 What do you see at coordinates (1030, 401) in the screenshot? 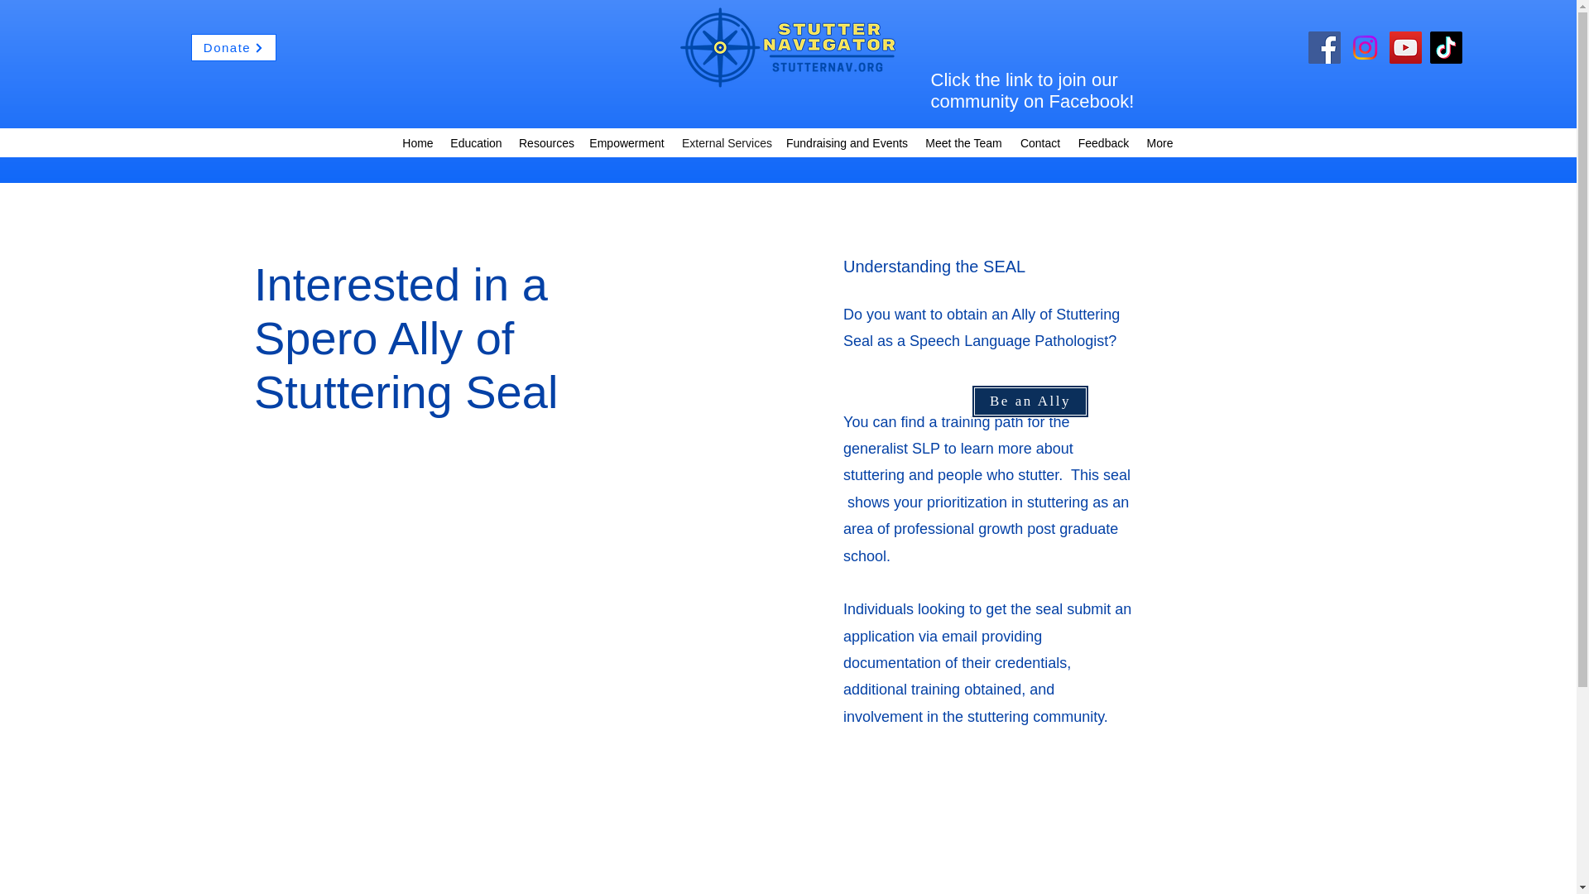
I see `Be an Ally` at bounding box center [1030, 401].